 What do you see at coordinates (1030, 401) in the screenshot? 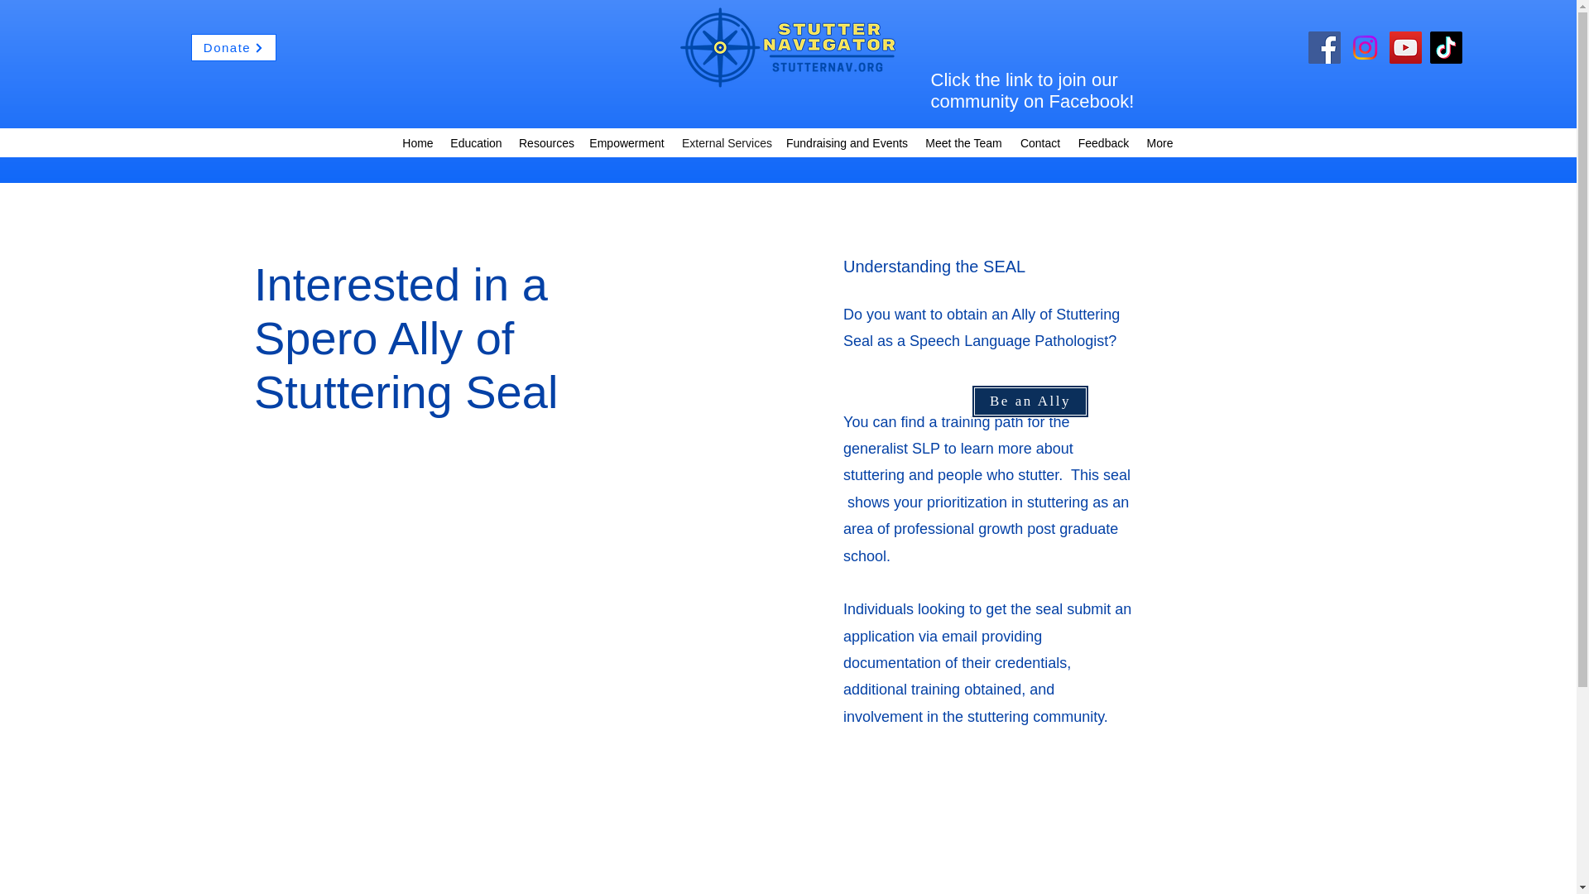
I see `Be an Ally` at bounding box center [1030, 401].